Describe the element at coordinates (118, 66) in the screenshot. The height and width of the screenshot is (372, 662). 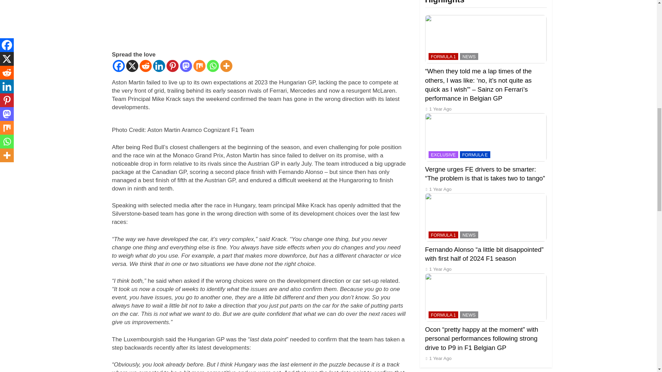
I see `Facebook` at that location.